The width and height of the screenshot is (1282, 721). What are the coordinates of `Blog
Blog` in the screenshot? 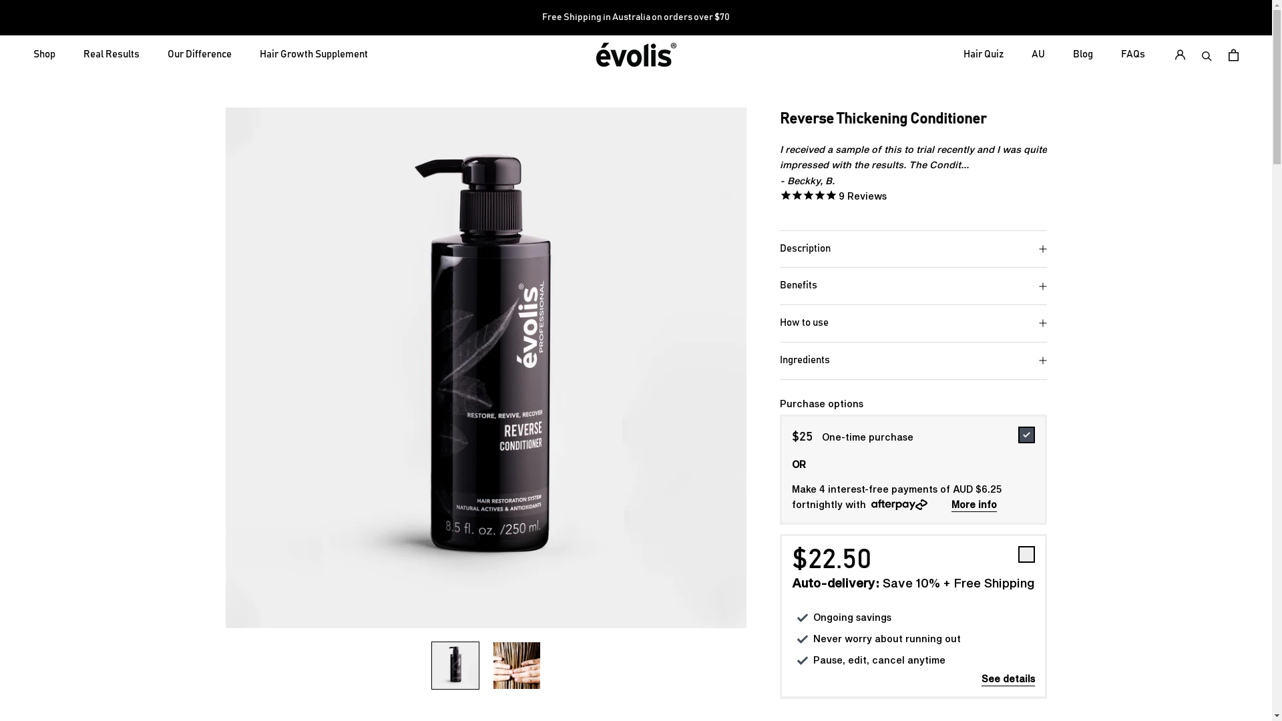 It's located at (1083, 55).